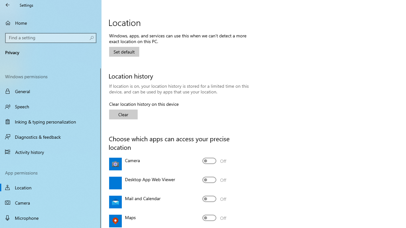 Image resolution: width=406 pixels, height=228 pixels. What do you see at coordinates (124, 52) in the screenshot?
I see `Set default` at bounding box center [124, 52].